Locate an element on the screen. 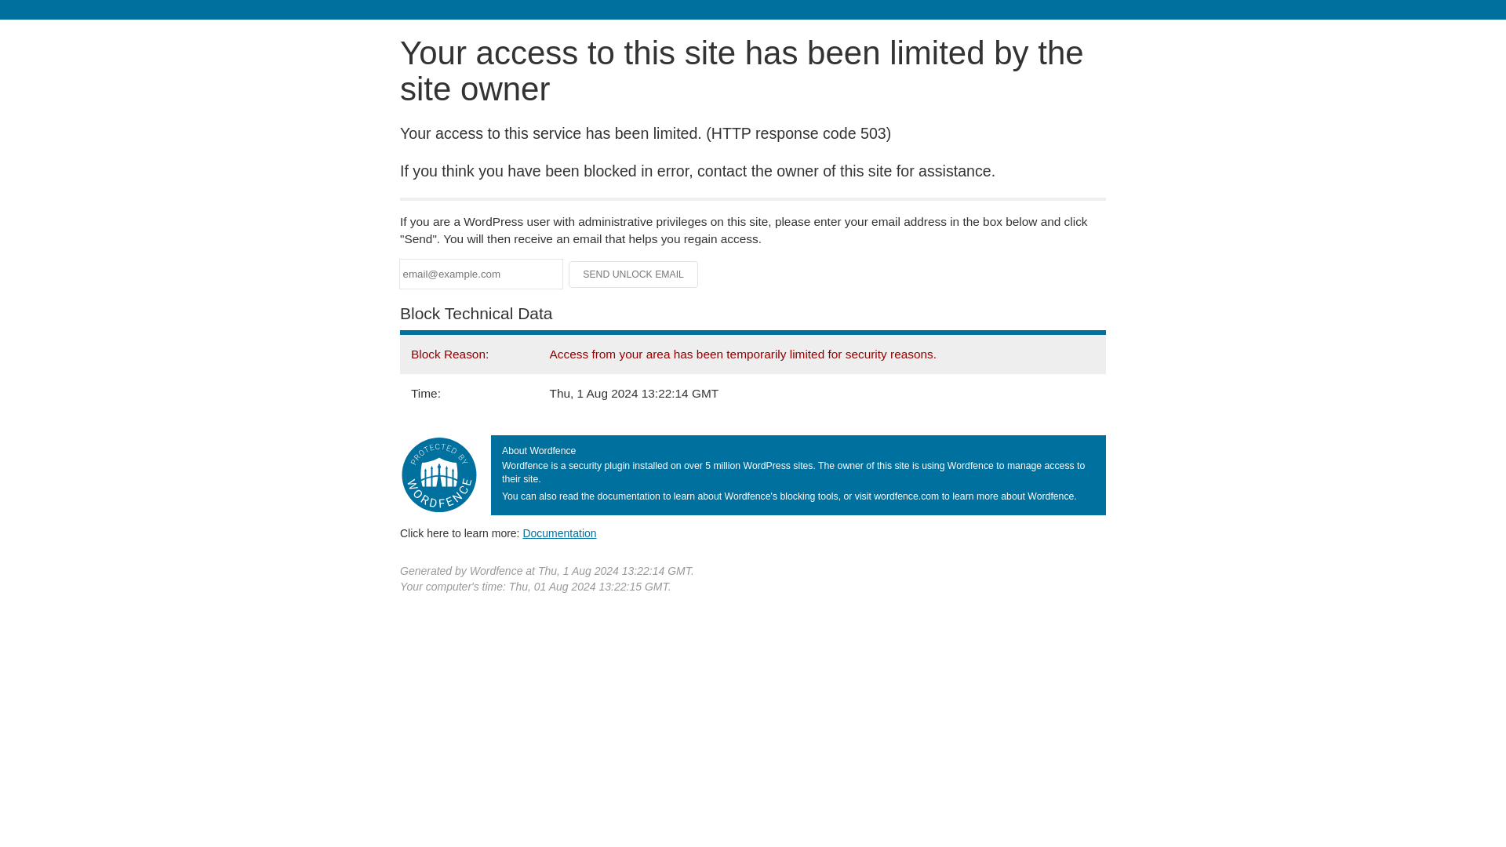  Send Unlock Email is located at coordinates (634, 274).